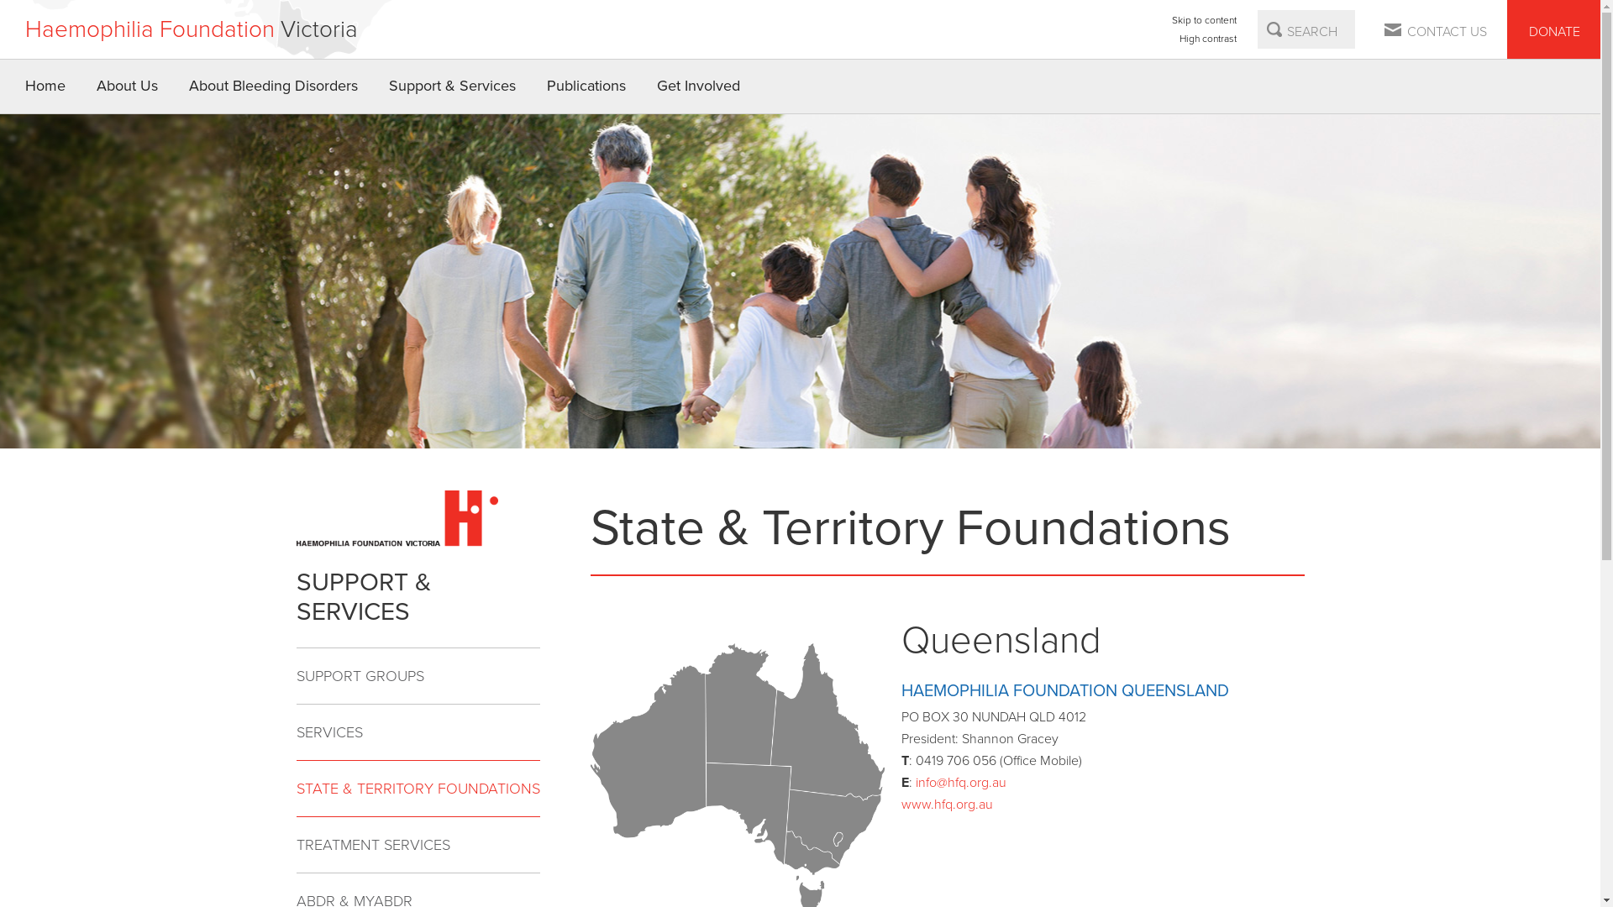  Describe the element at coordinates (812, 853) in the screenshot. I see `Victoria` at that location.